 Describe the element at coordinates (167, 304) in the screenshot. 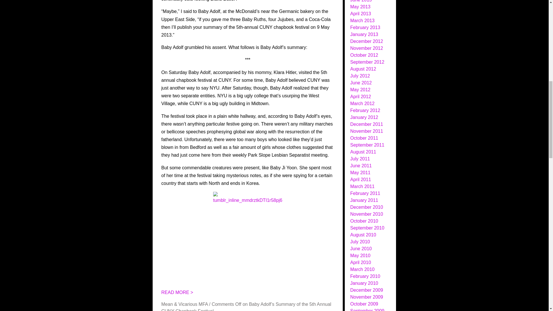

I see `Mean` at that location.